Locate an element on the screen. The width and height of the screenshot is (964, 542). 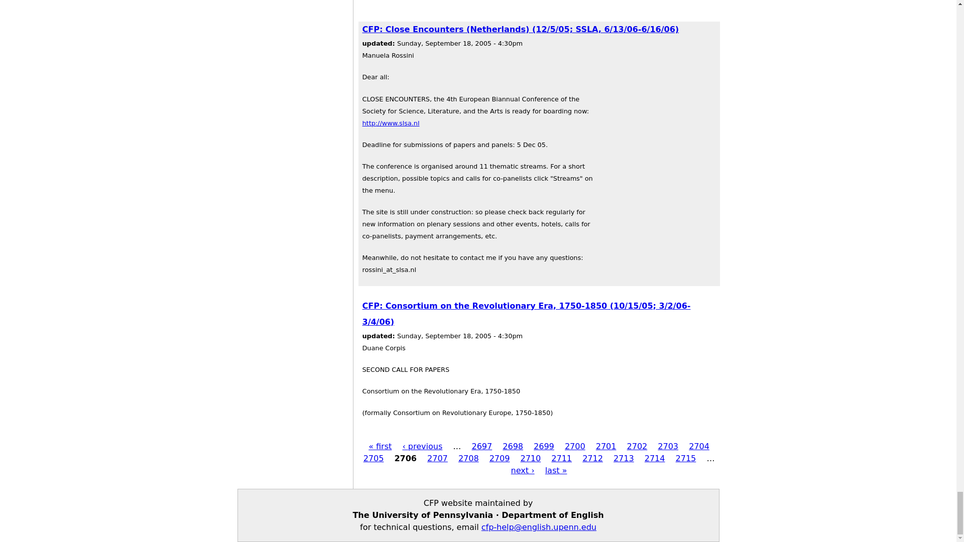
Go to page 2702 is located at coordinates (638, 446).